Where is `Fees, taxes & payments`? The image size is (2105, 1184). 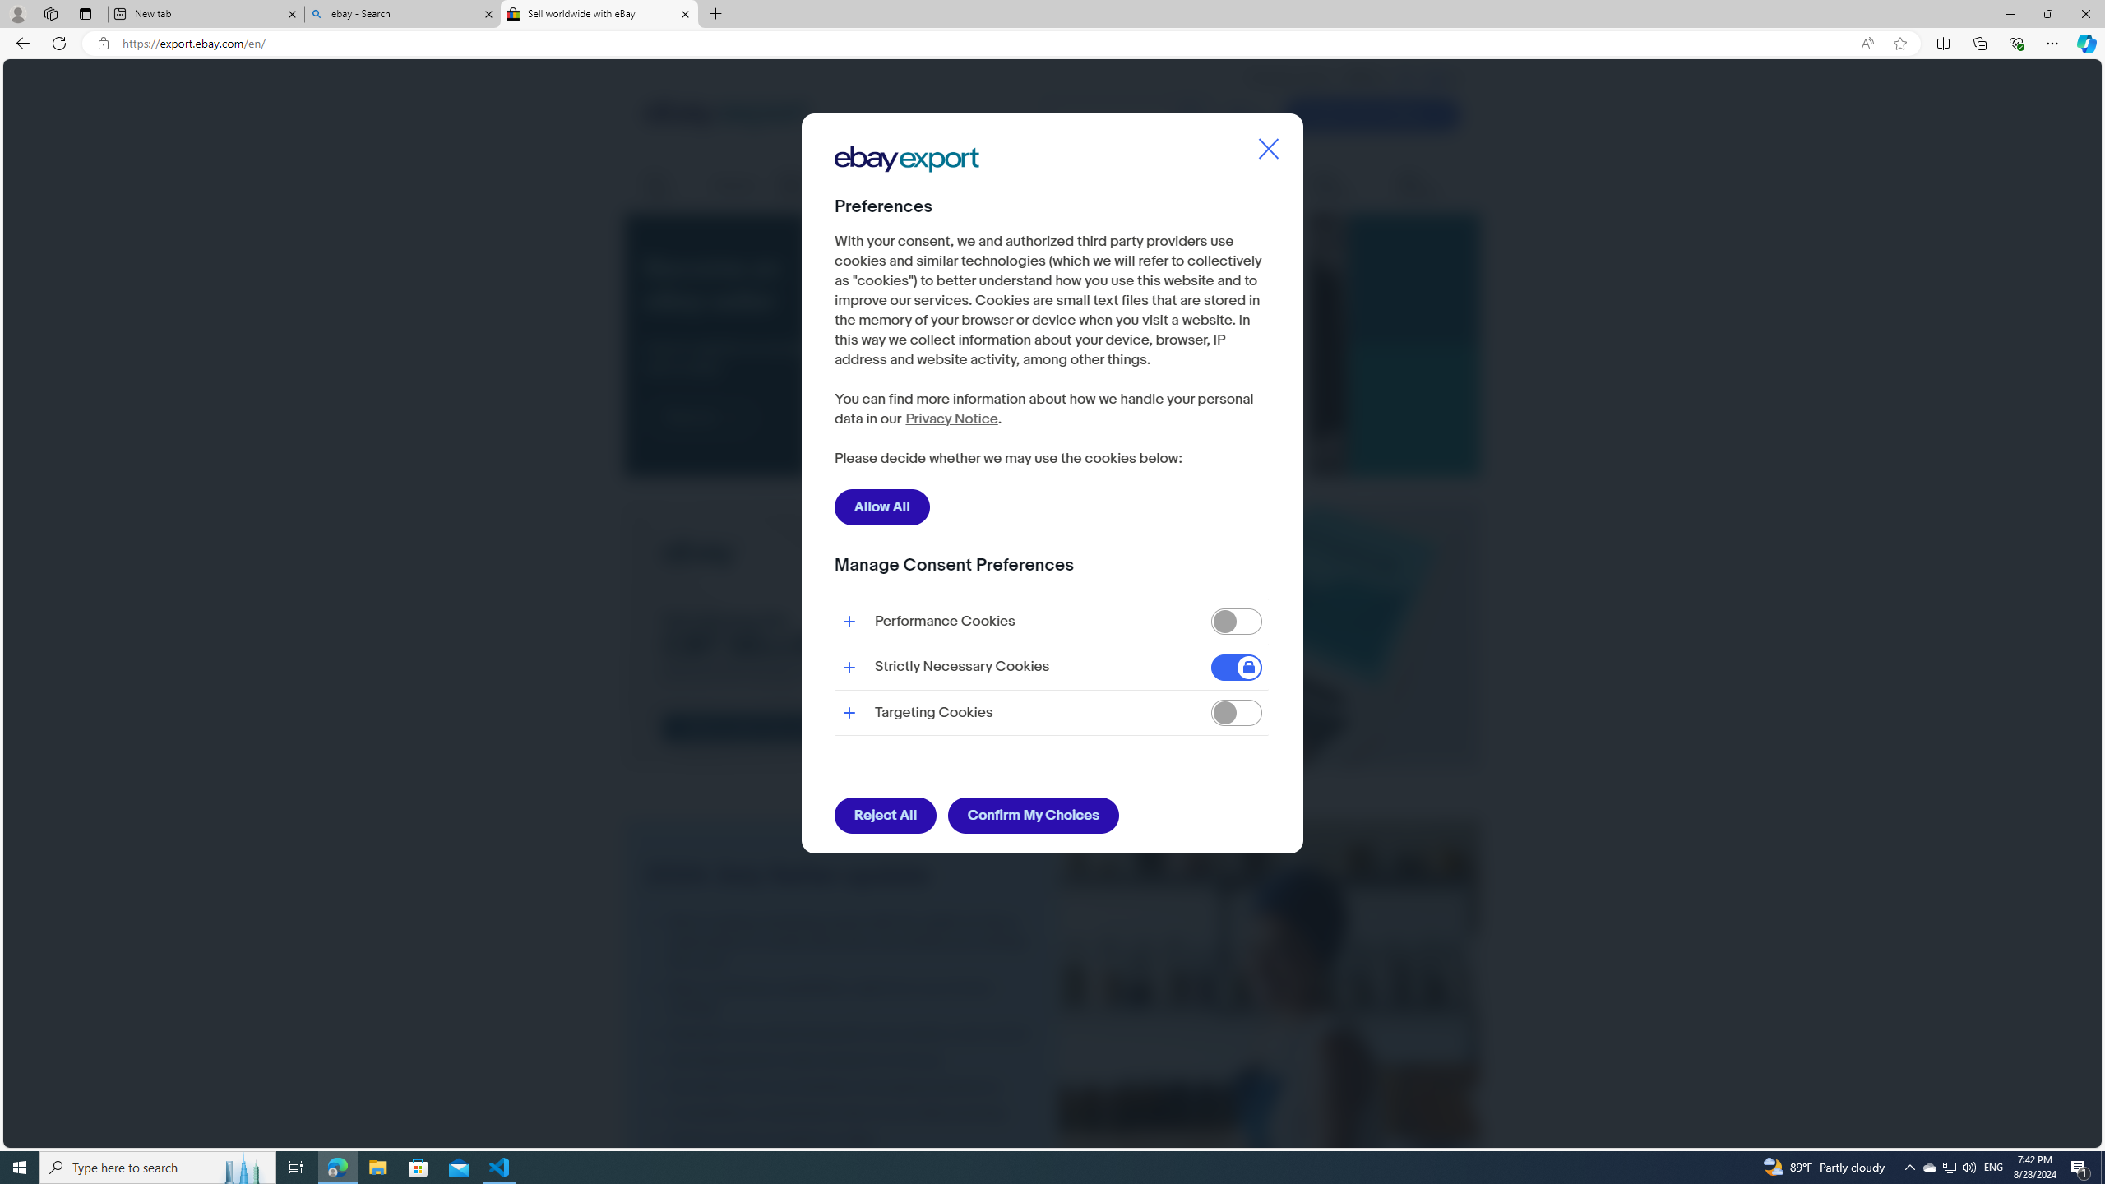
Fees, taxes & payments is located at coordinates (1039, 186).